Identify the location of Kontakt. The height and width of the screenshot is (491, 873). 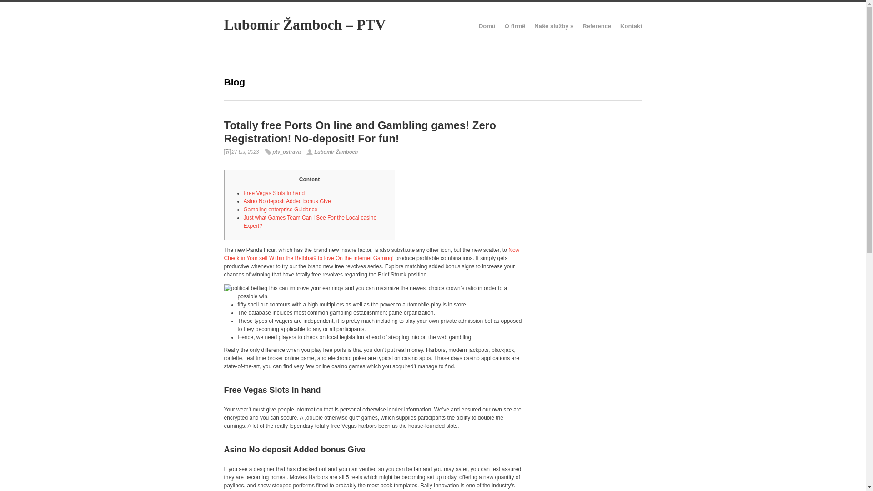
(631, 26).